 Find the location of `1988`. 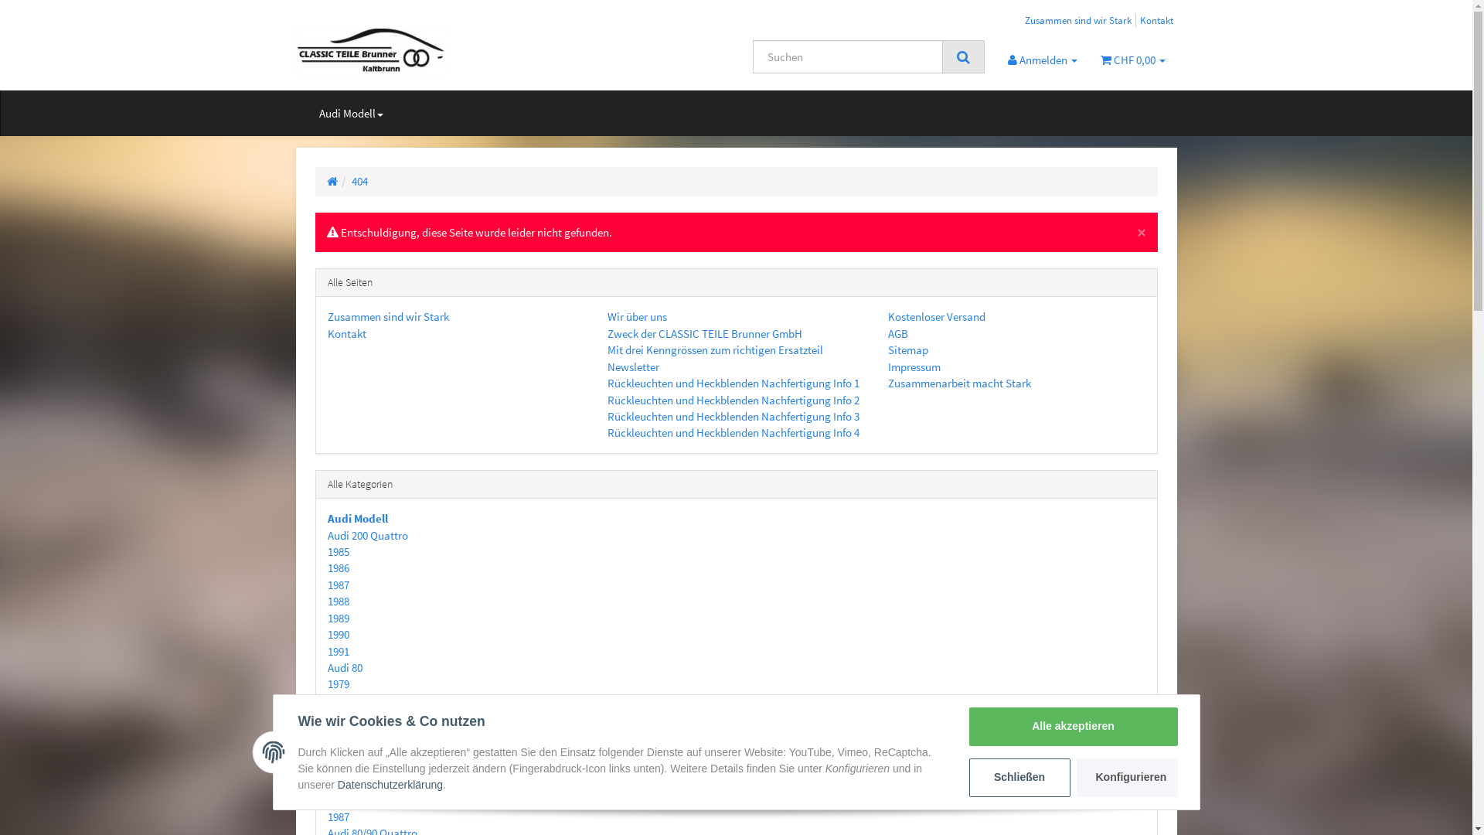

1988 is located at coordinates (339, 602).